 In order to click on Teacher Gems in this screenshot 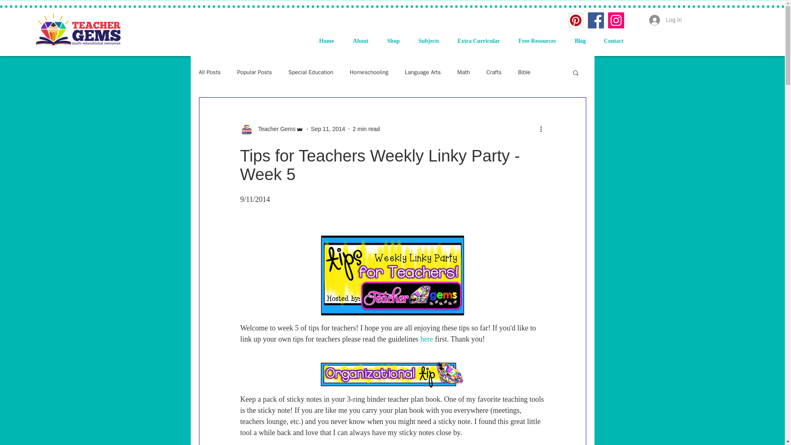, I will do `click(274, 129)`.